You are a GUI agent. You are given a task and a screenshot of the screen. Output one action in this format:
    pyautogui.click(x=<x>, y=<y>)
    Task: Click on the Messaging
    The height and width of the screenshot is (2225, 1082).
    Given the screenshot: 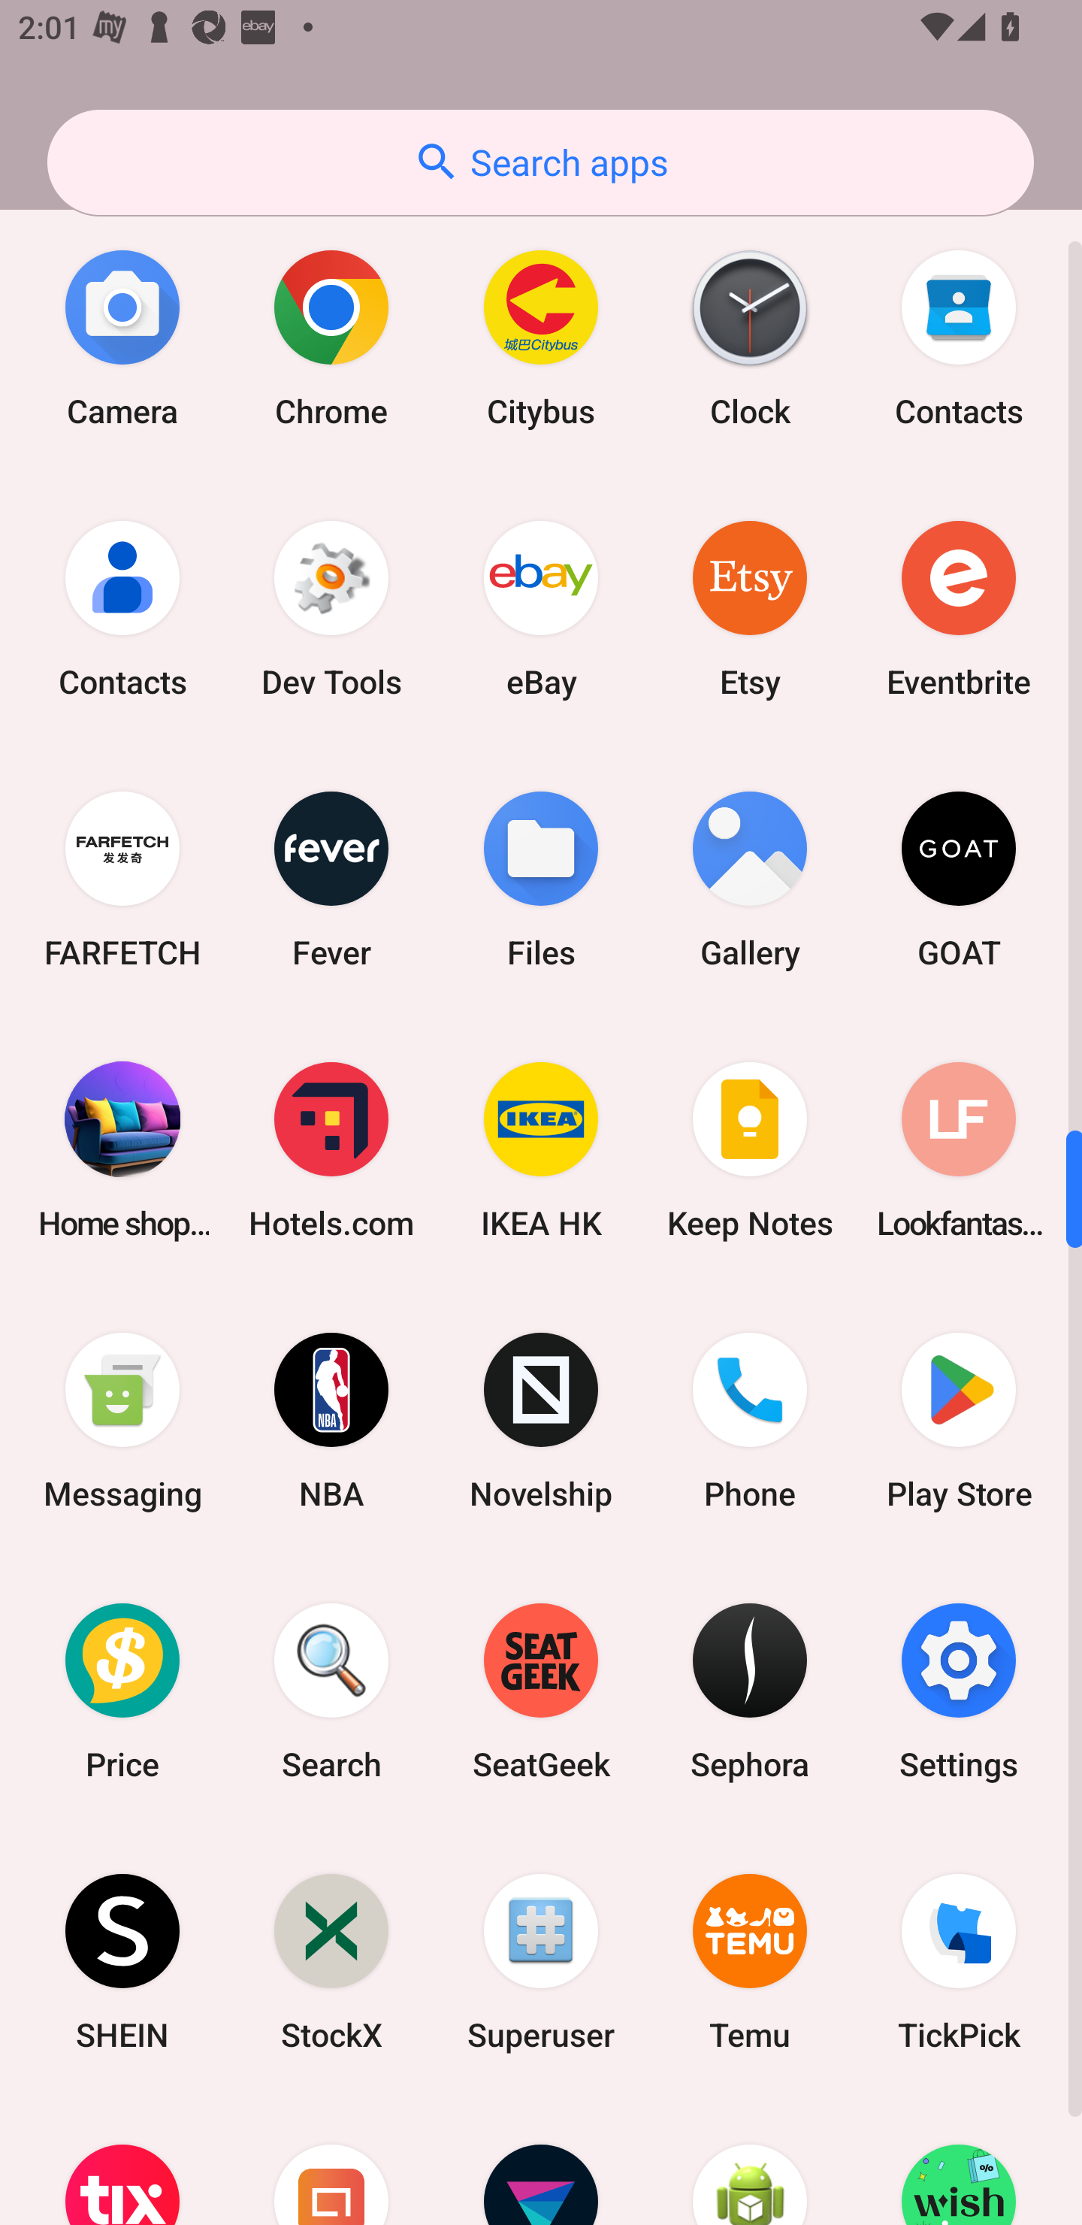 What is the action you would take?
    pyautogui.click(x=122, y=1421)
    